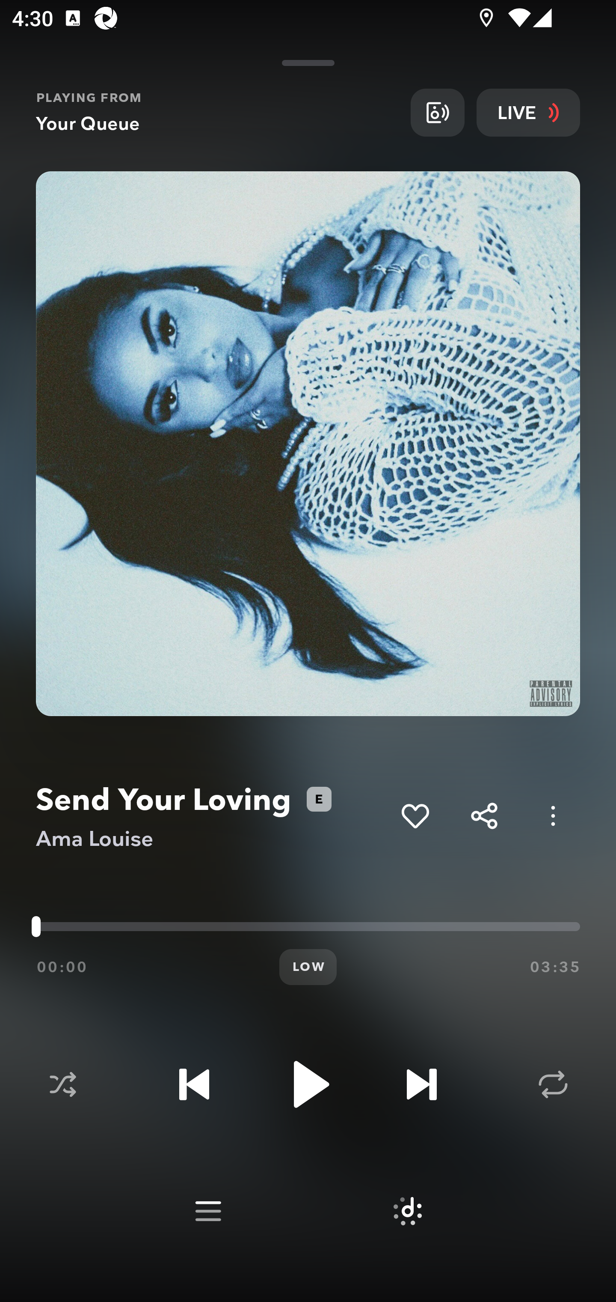  What do you see at coordinates (553, 815) in the screenshot?
I see `Options` at bounding box center [553, 815].